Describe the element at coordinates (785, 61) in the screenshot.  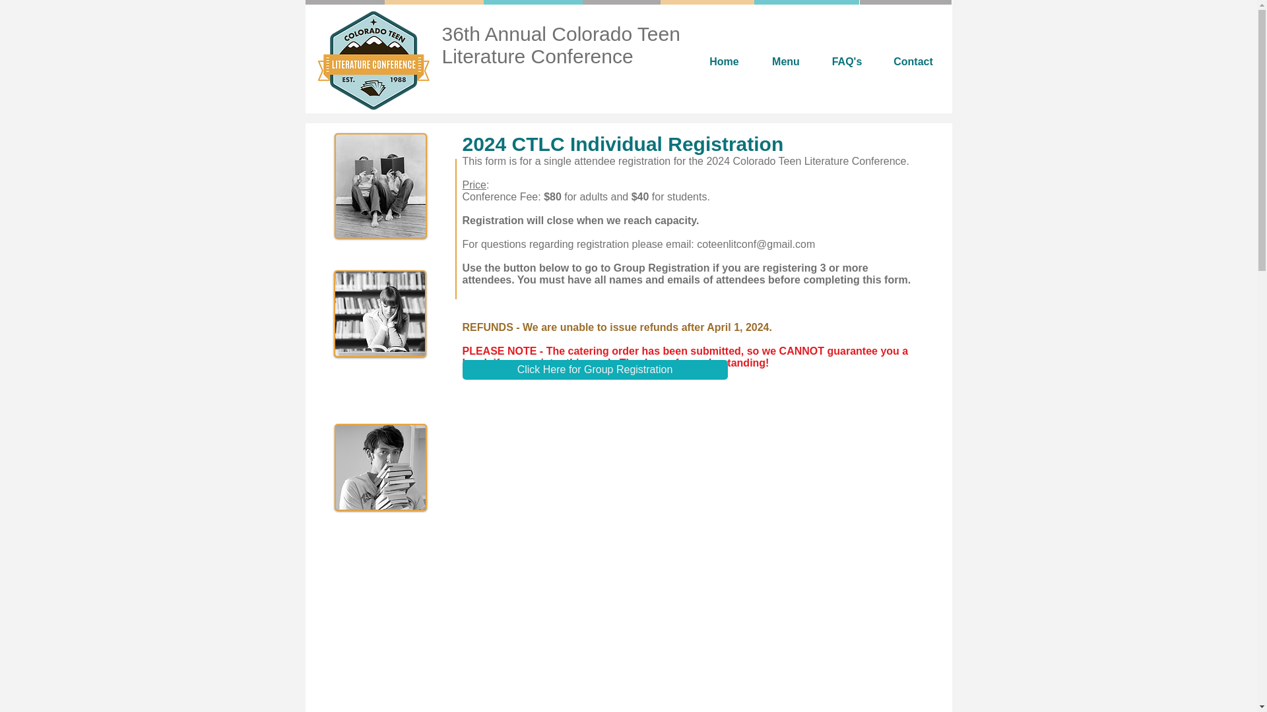
I see `Menu` at that location.